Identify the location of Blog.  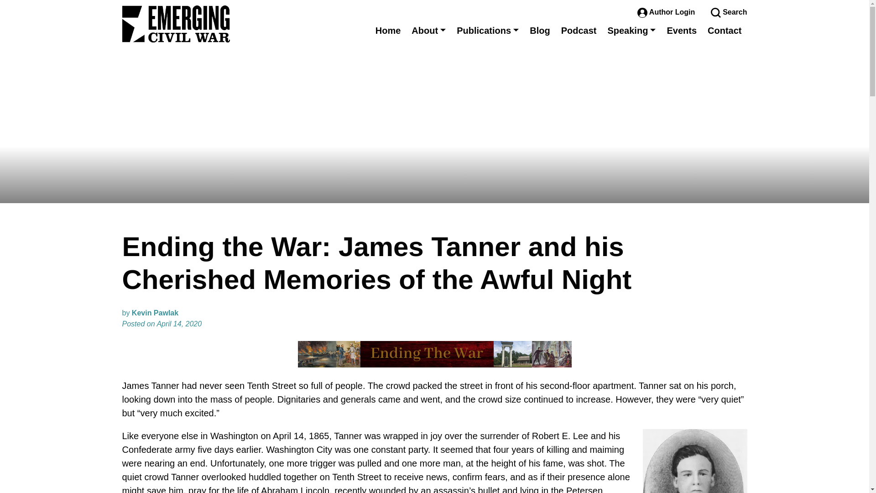
(539, 30).